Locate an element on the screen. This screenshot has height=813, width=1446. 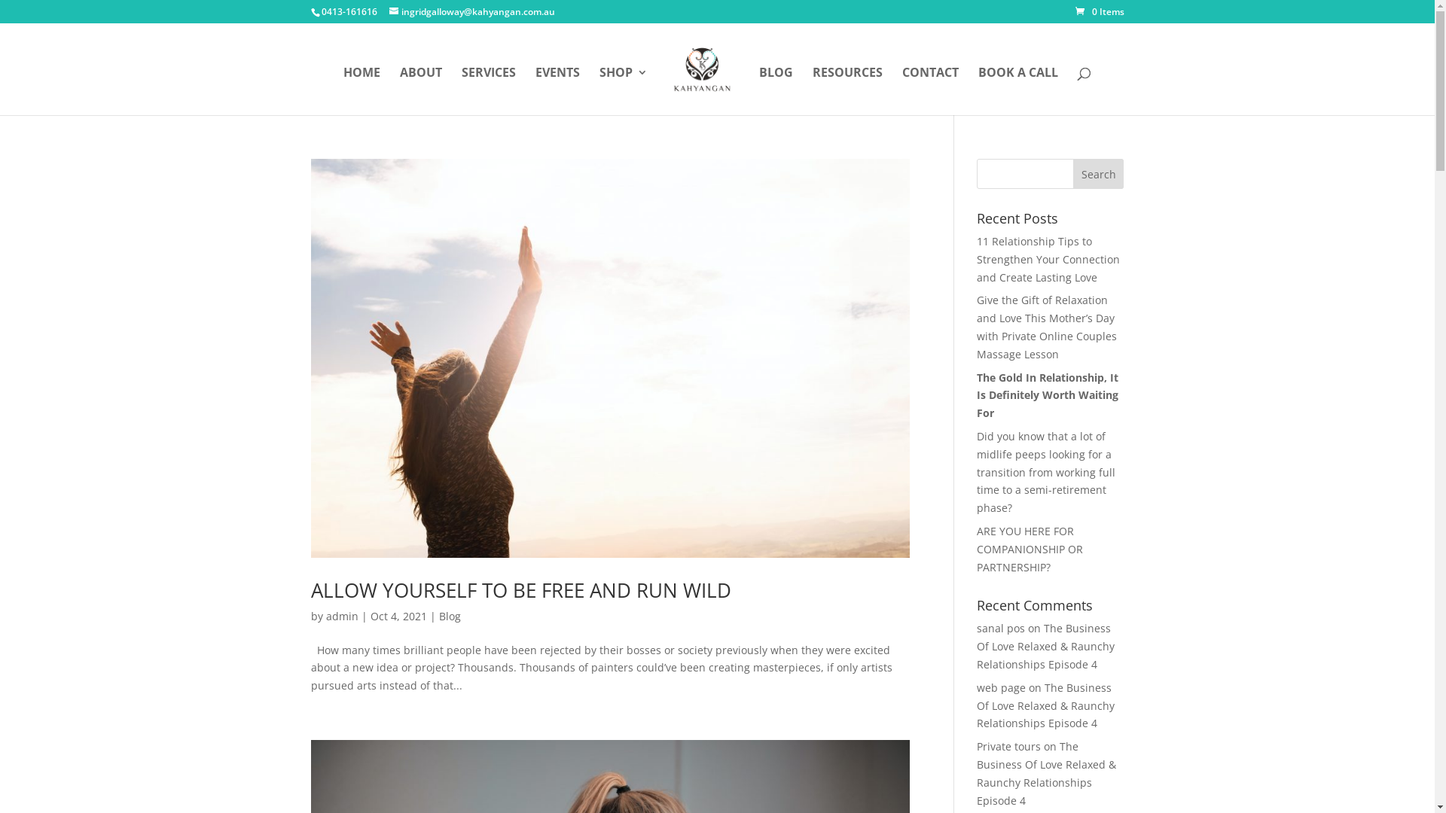
CONTACT is located at coordinates (931, 91).